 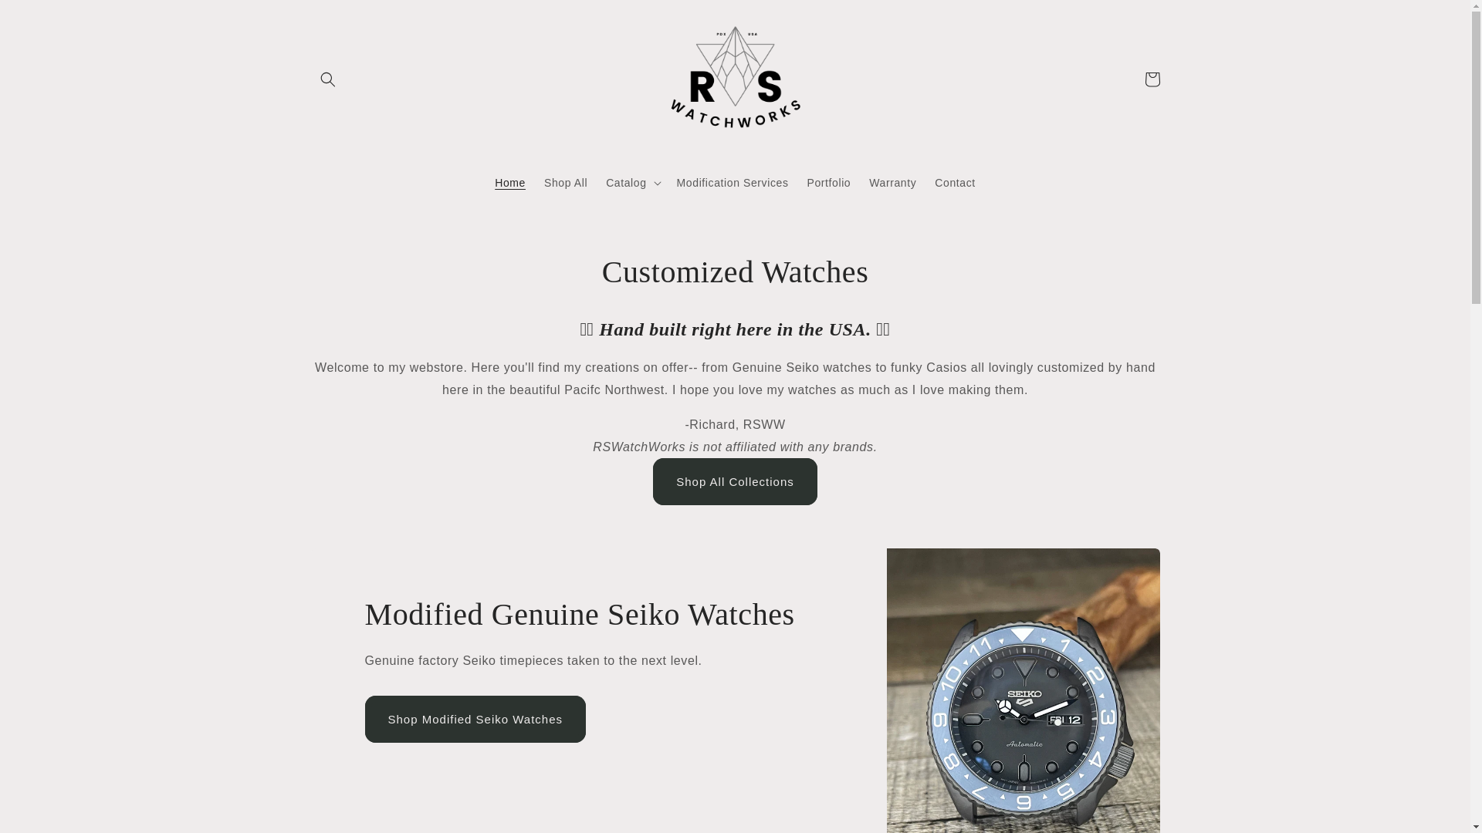 What do you see at coordinates (954, 183) in the screenshot?
I see `Contact` at bounding box center [954, 183].